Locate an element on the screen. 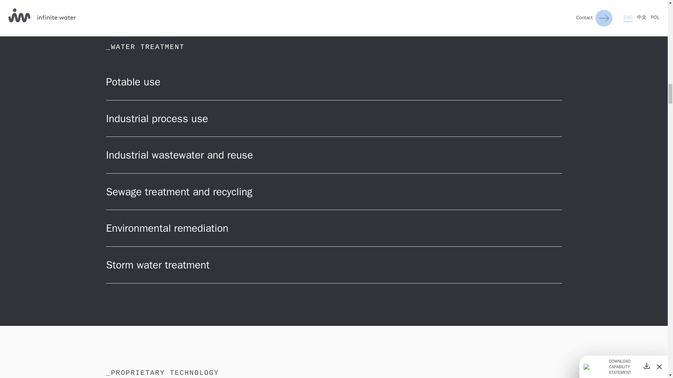  Environmental remediation is located at coordinates (333, 228).